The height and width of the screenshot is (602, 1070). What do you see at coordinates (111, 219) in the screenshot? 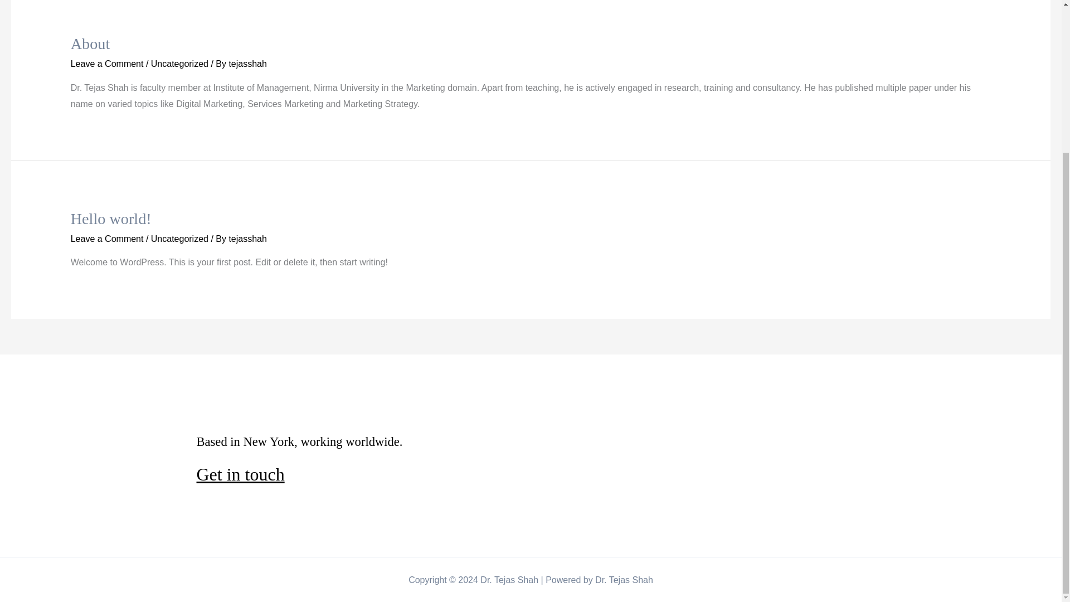
I see `Hello world!` at bounding box center [111, 219].